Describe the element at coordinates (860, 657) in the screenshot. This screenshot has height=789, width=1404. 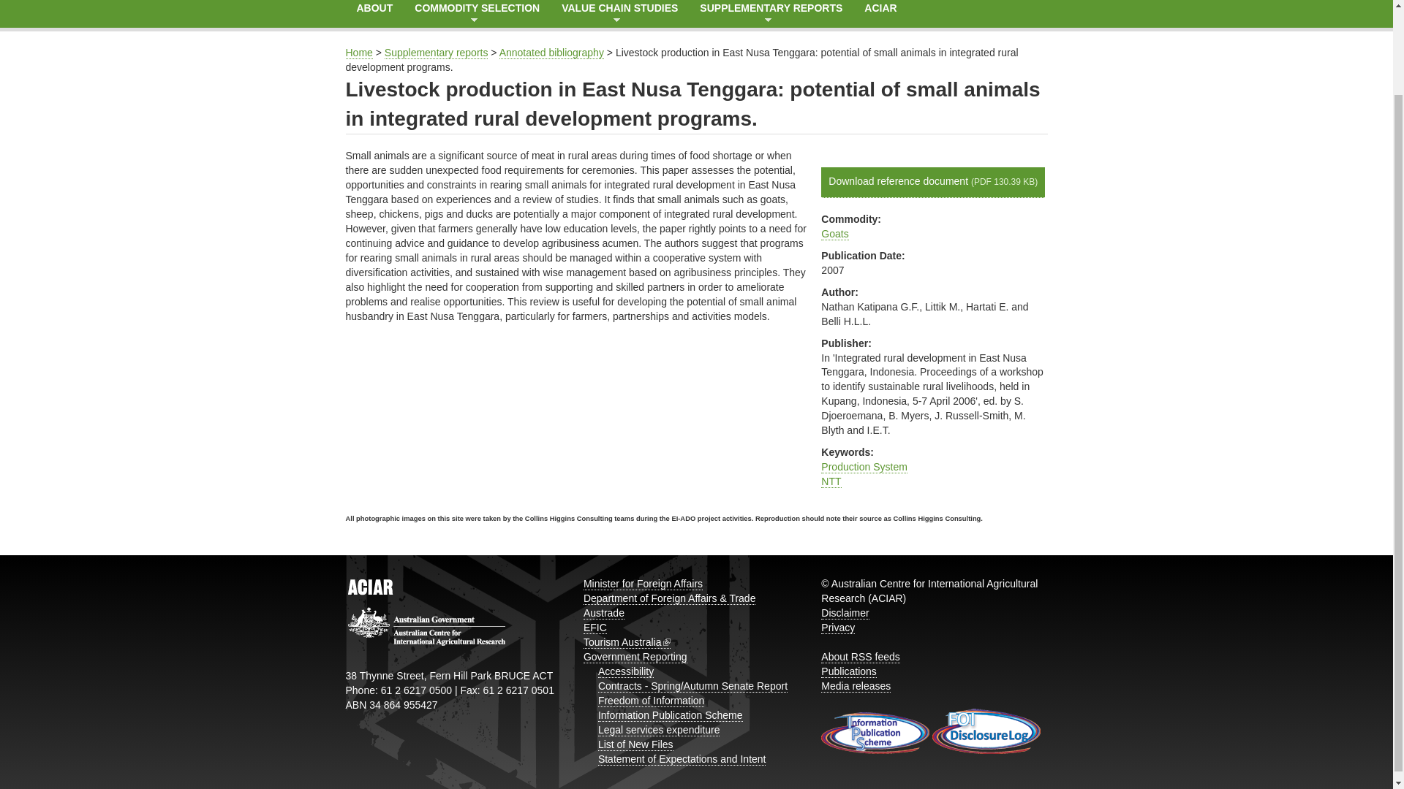
I see `Information about using RSS feeds` at that location.